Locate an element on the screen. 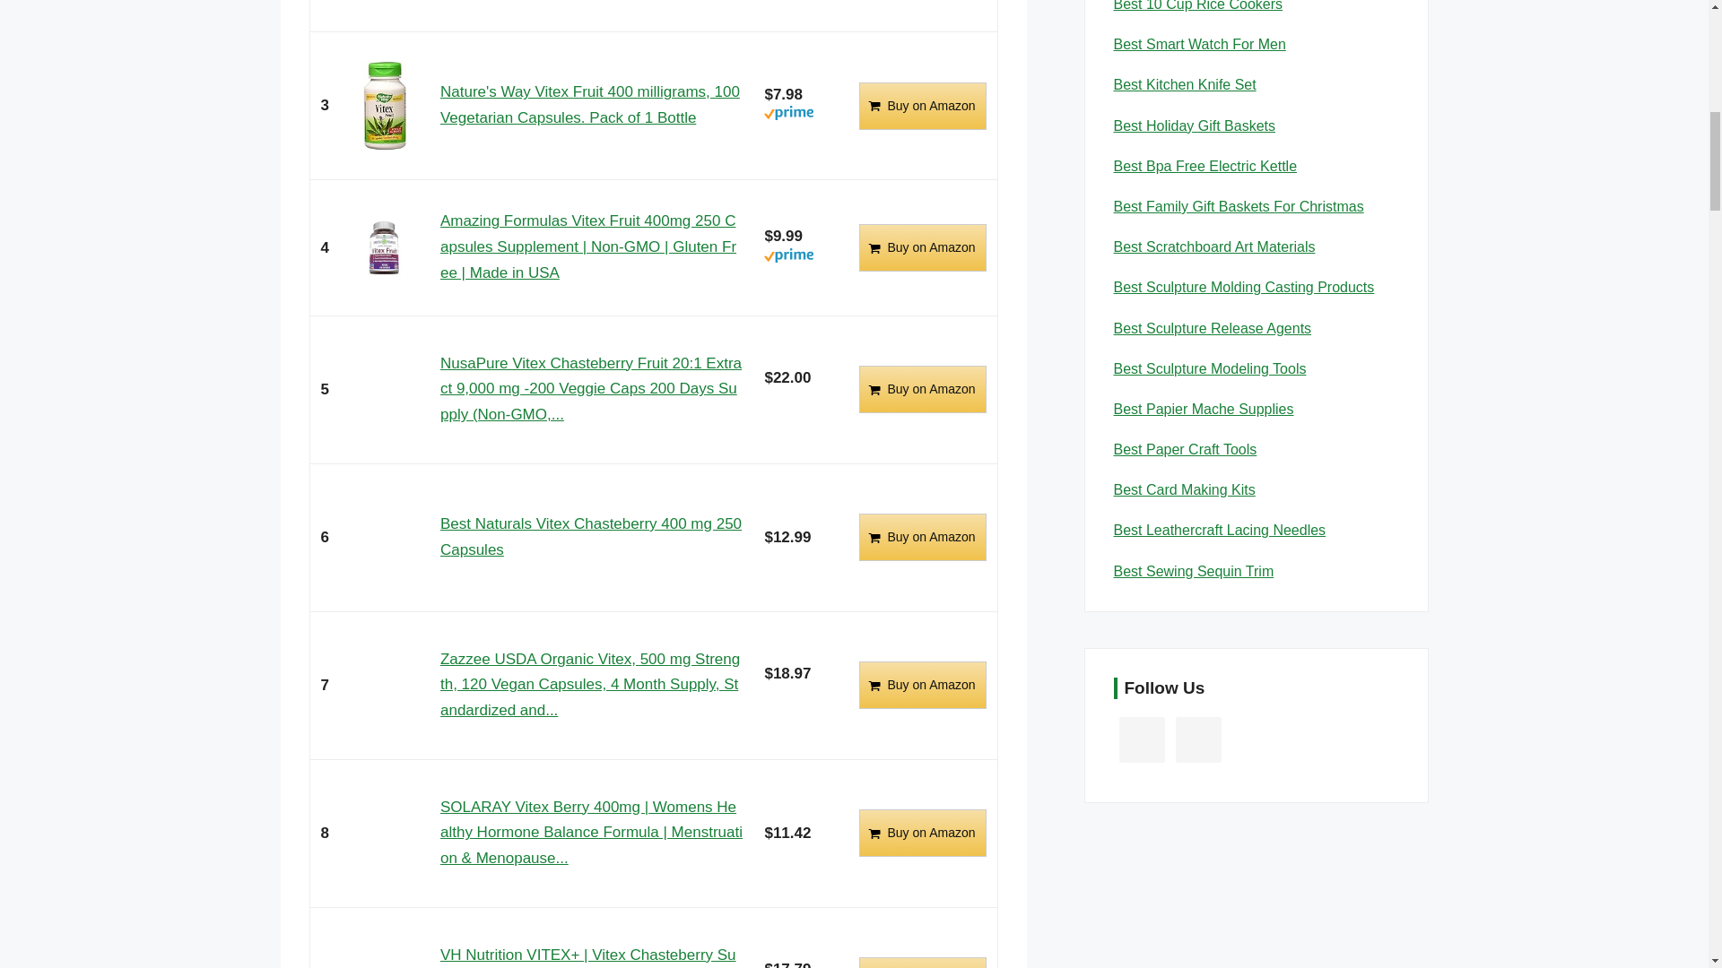  Buy on Amazon is located at coordinates (922, 389).